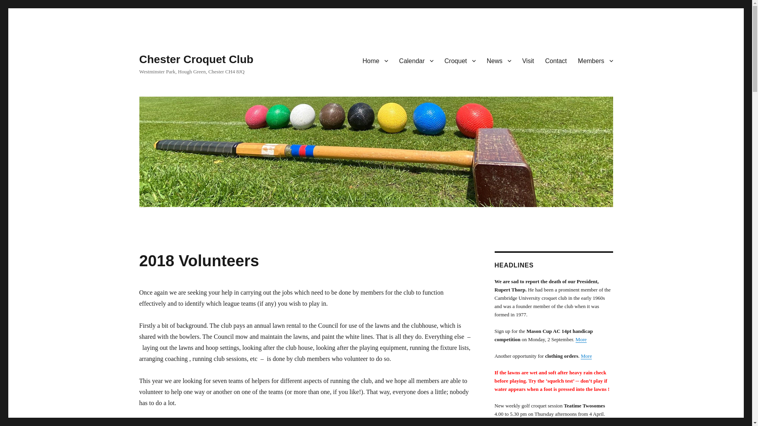 The image size is (758, 426). I want to click on Home, so click(375, 60).